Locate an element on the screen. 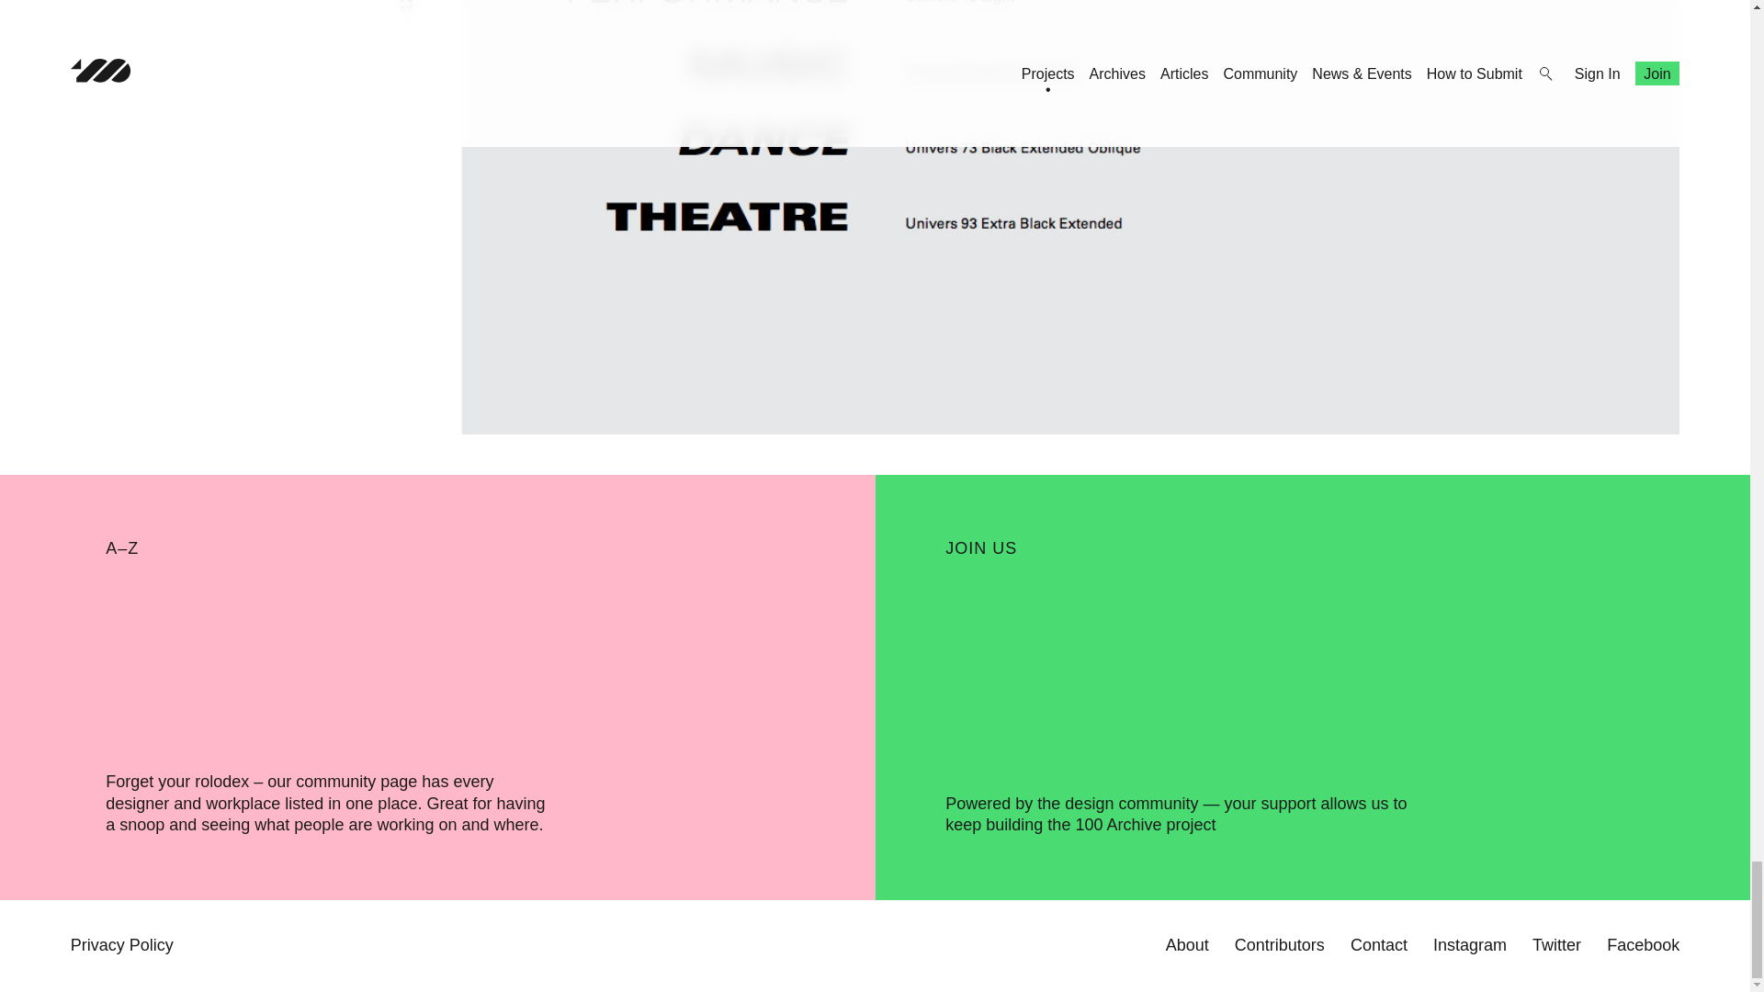 The height and width of the screenshot is (992, 1764). Twitter is located at coordinates (1556, 944).